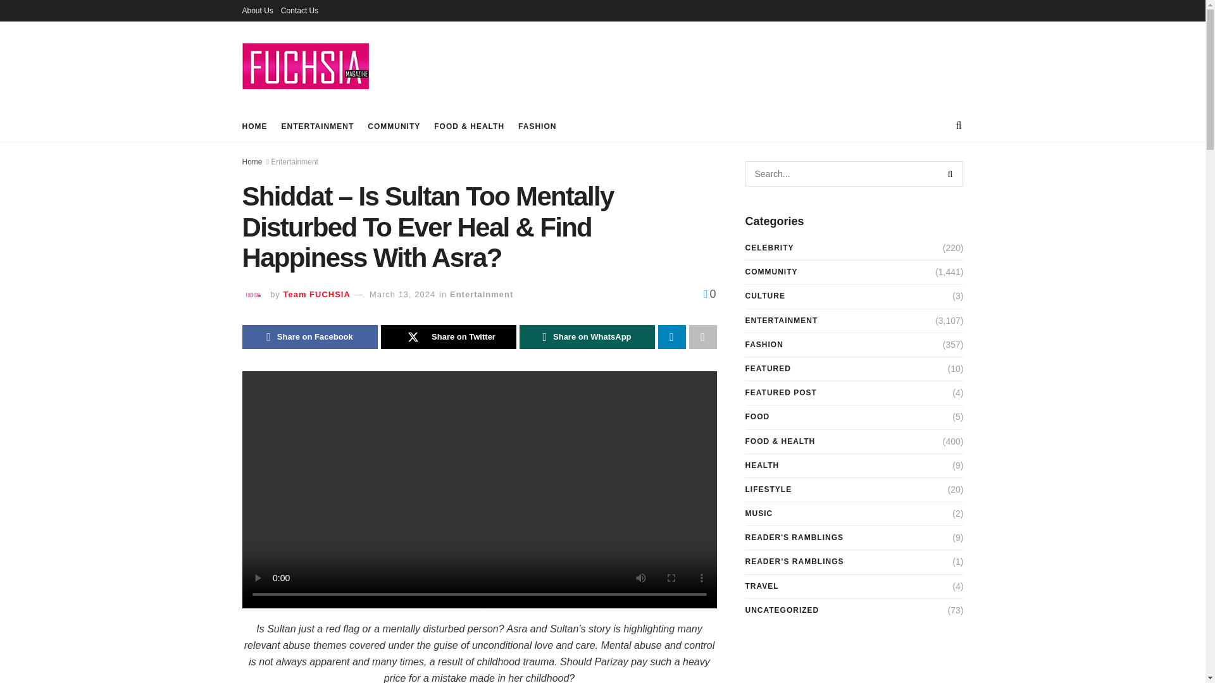 The width and height of the screenshot is (1215, 683). I want to click on About Us, so click(257, 10).